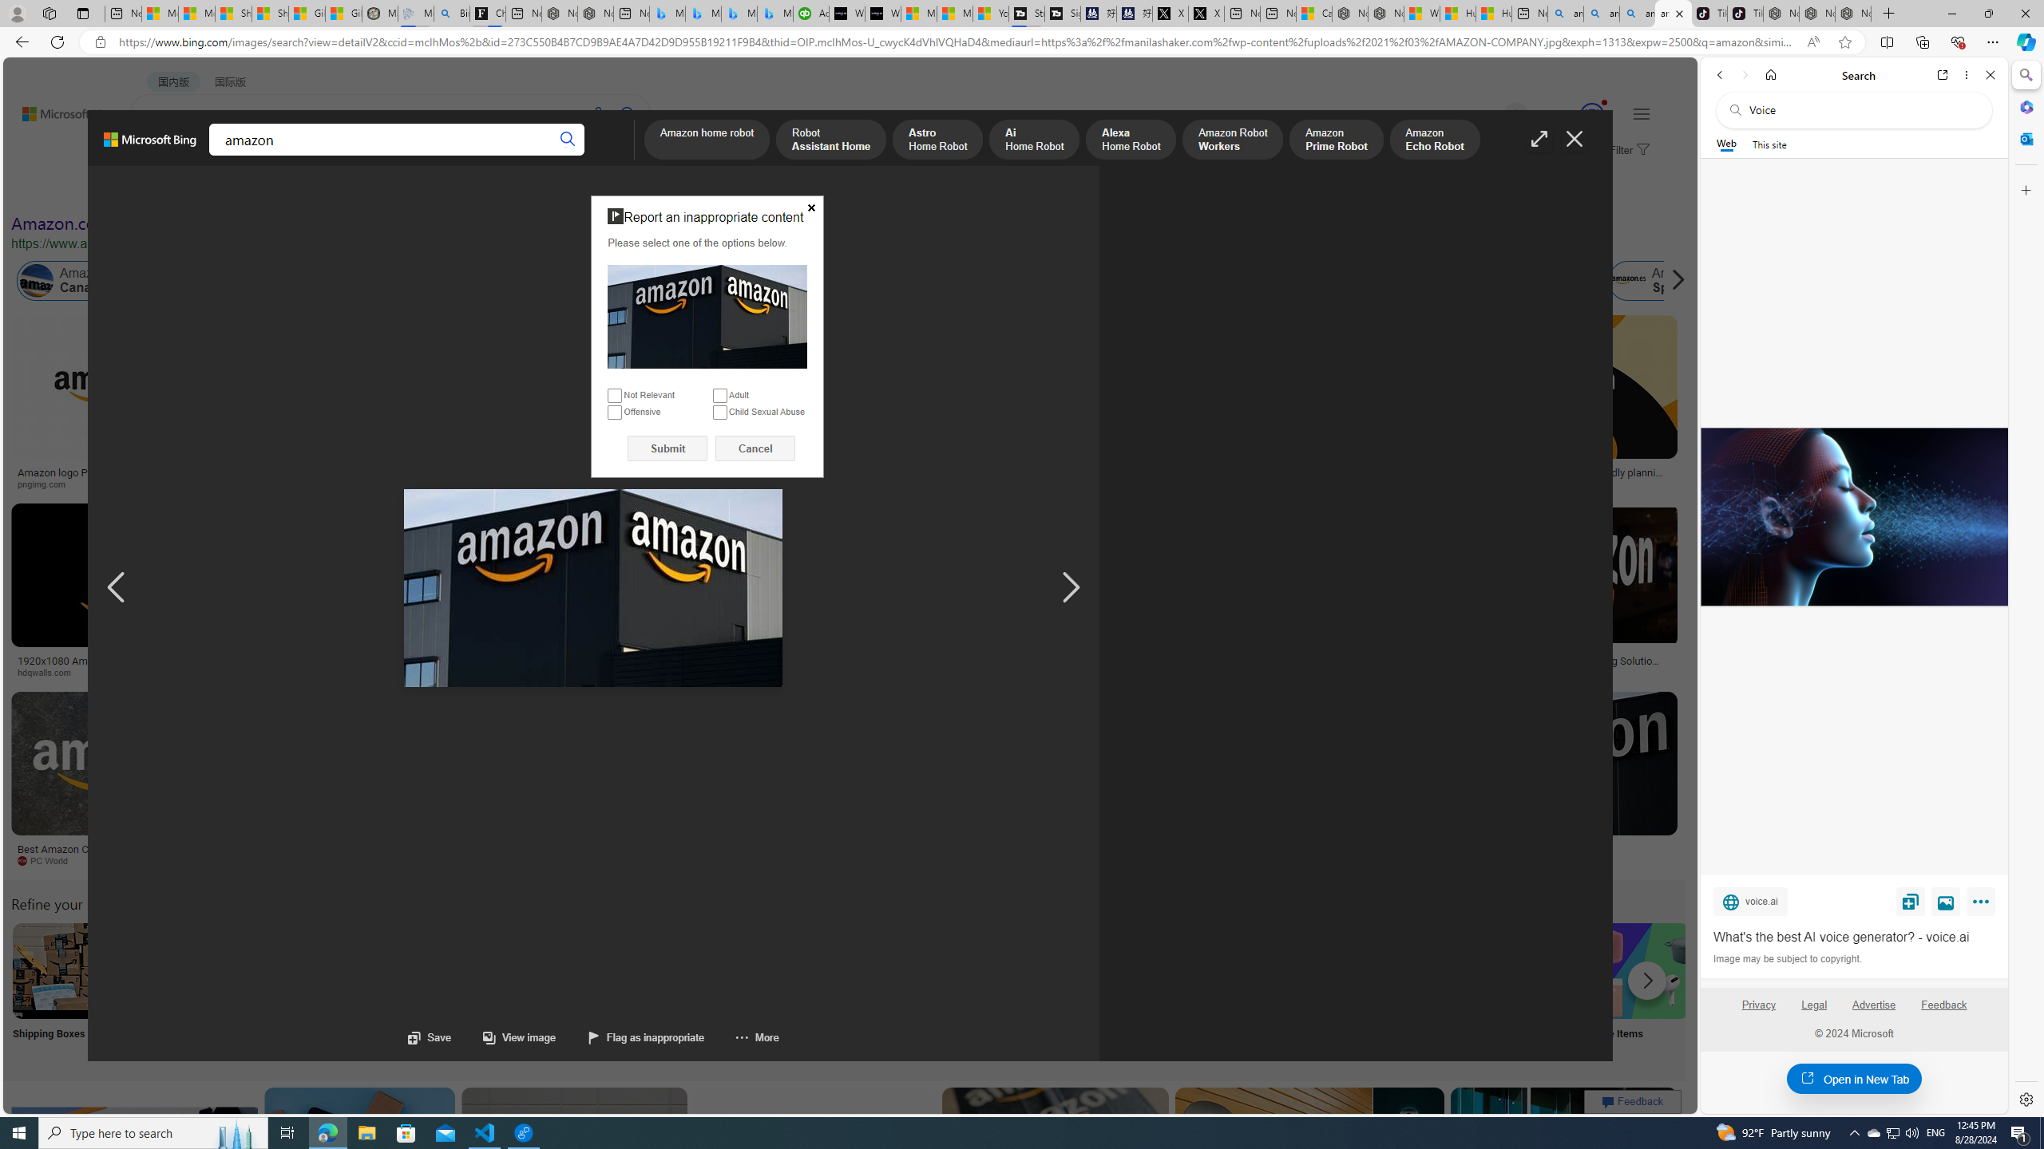 The image size is (2044, 1149). Describe the element at coordinates (1431, 991) in the screenshot. I see `Amazon Prime Label Prime Label` at that location.